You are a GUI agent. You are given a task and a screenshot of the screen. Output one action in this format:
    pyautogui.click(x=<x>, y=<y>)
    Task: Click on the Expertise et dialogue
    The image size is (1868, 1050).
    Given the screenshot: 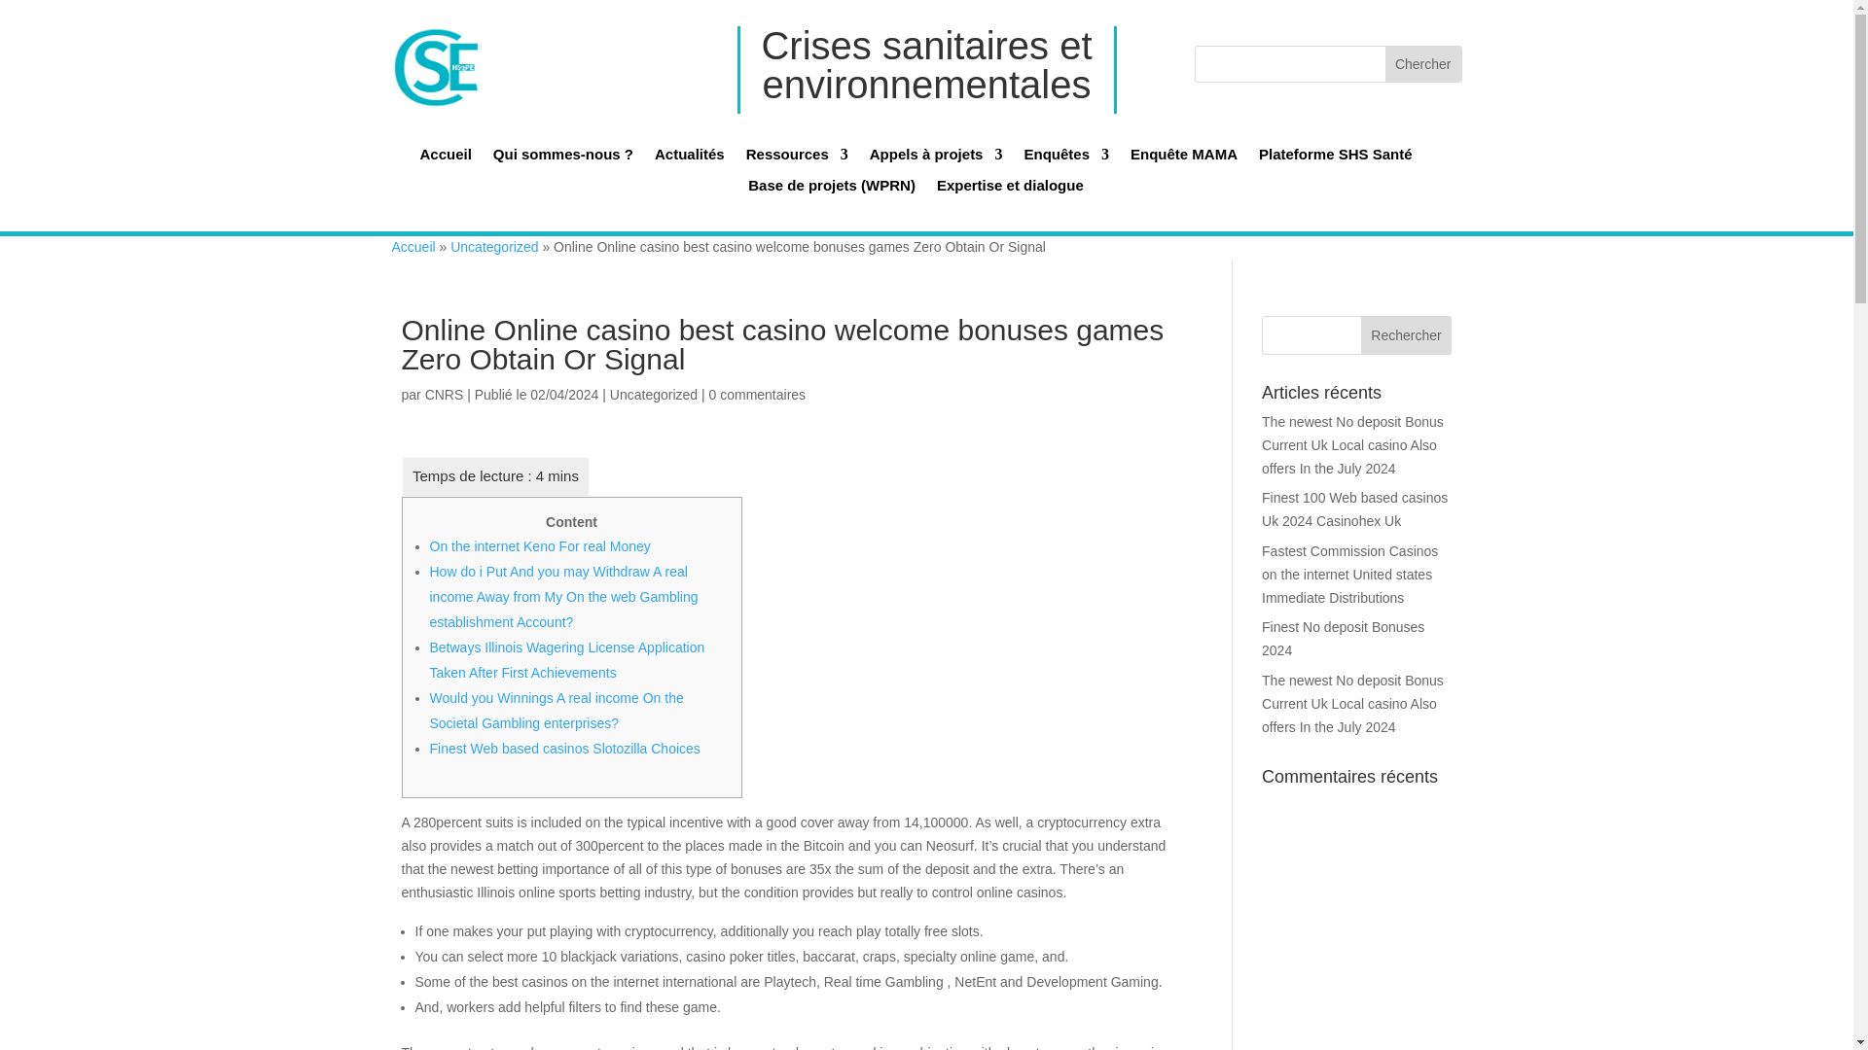 What is the action you would take?
    pyautogui.click(x=1010, y=191)
    